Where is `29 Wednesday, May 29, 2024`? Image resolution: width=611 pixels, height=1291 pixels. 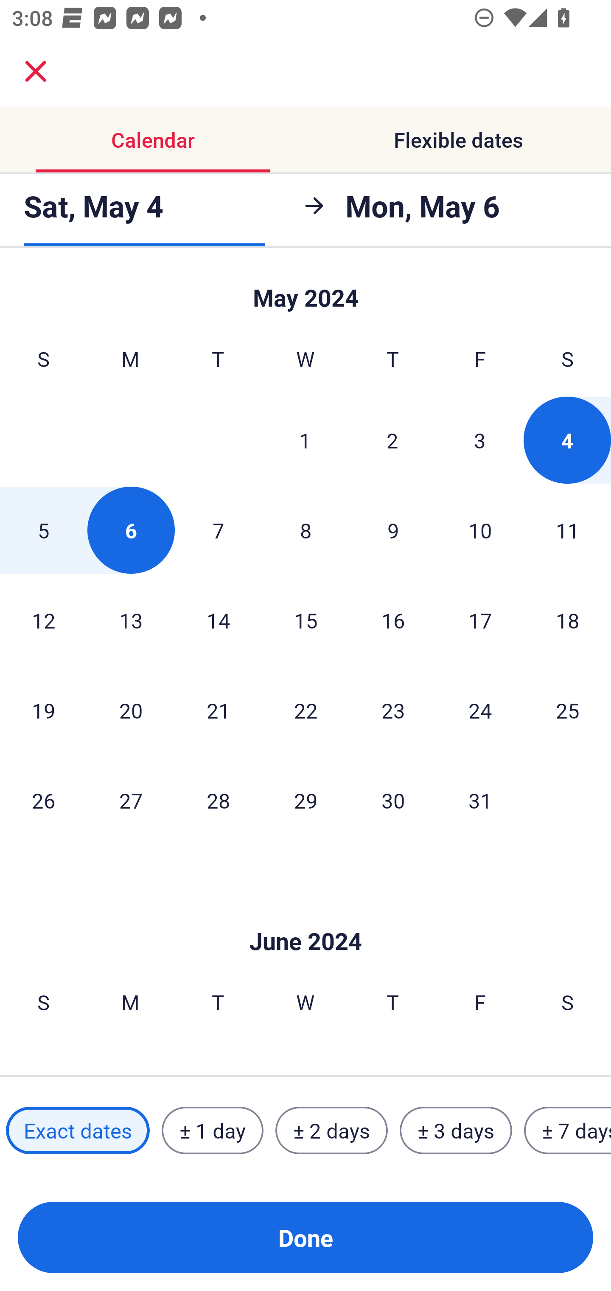
29 Wednesday, May 29, 2024 is located at coordinates (305, 800).